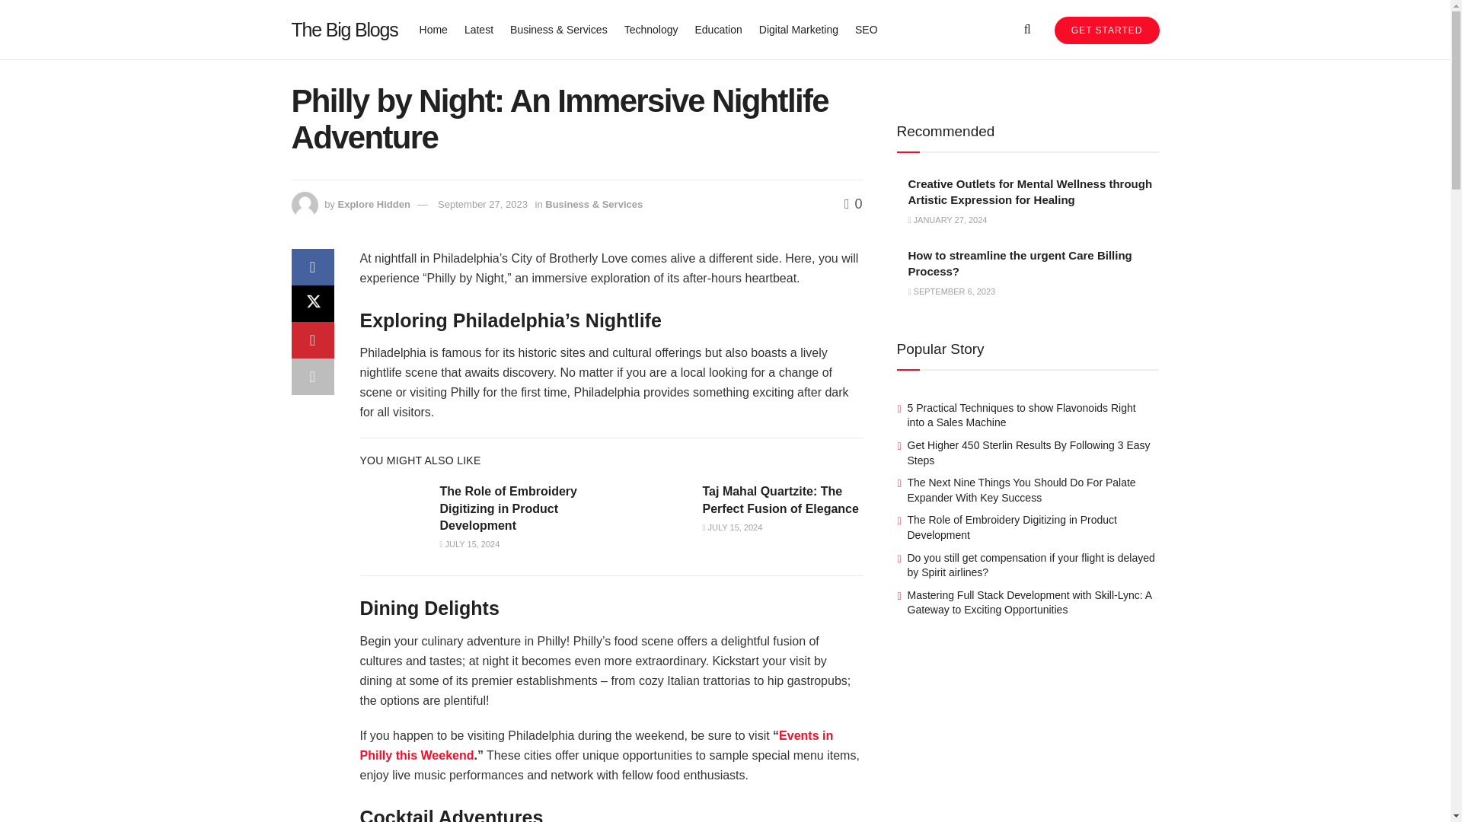  Describe the element at coordinates (479, 29) in the screenshot. I see `Latest` at that location.